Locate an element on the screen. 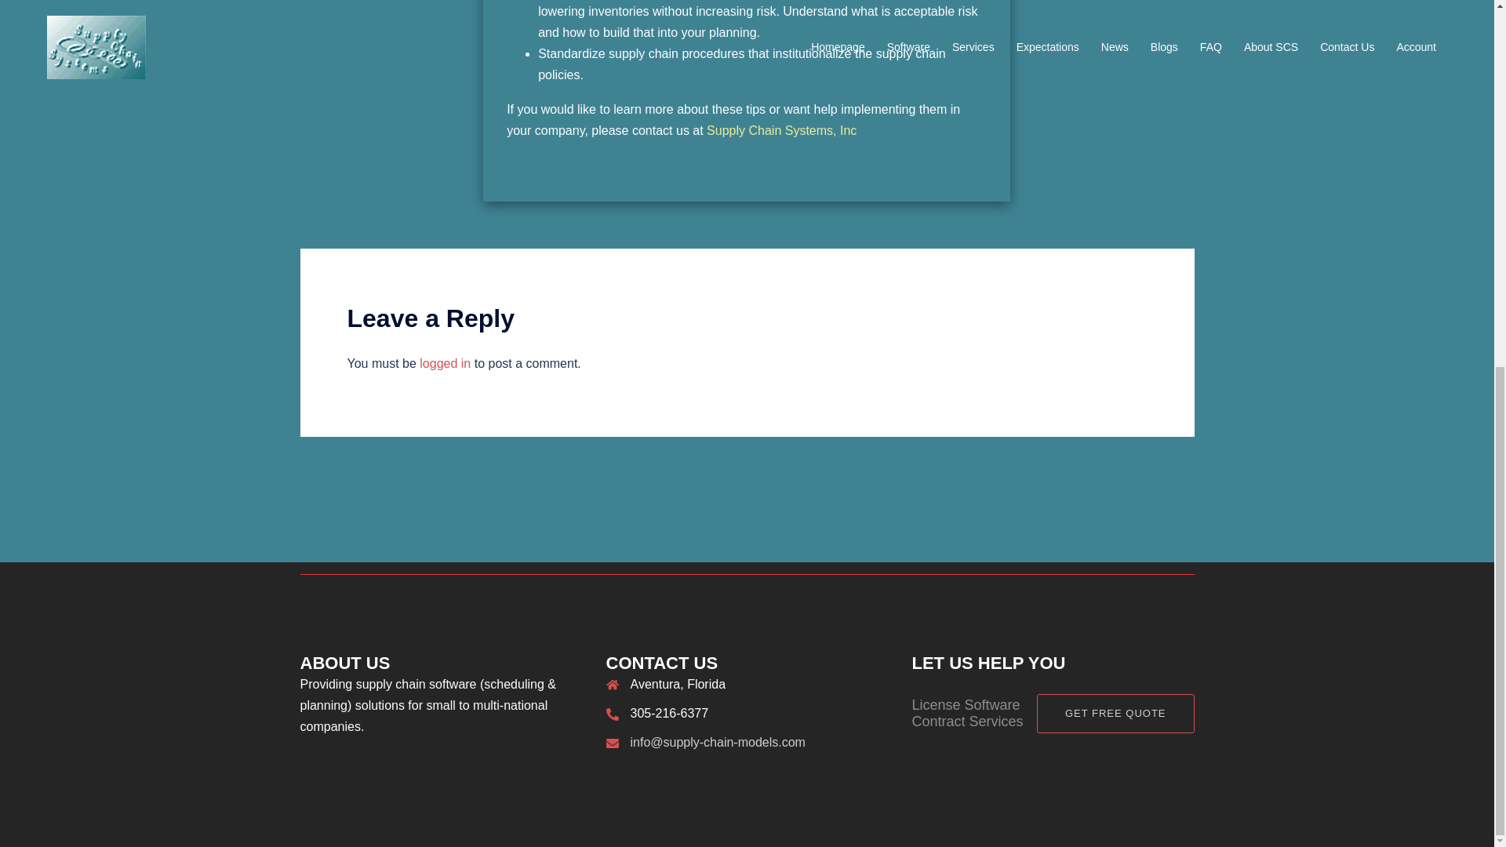 The image size is (1506, 847). GET FREE QUOTE is located at coordinates (1115, 714).